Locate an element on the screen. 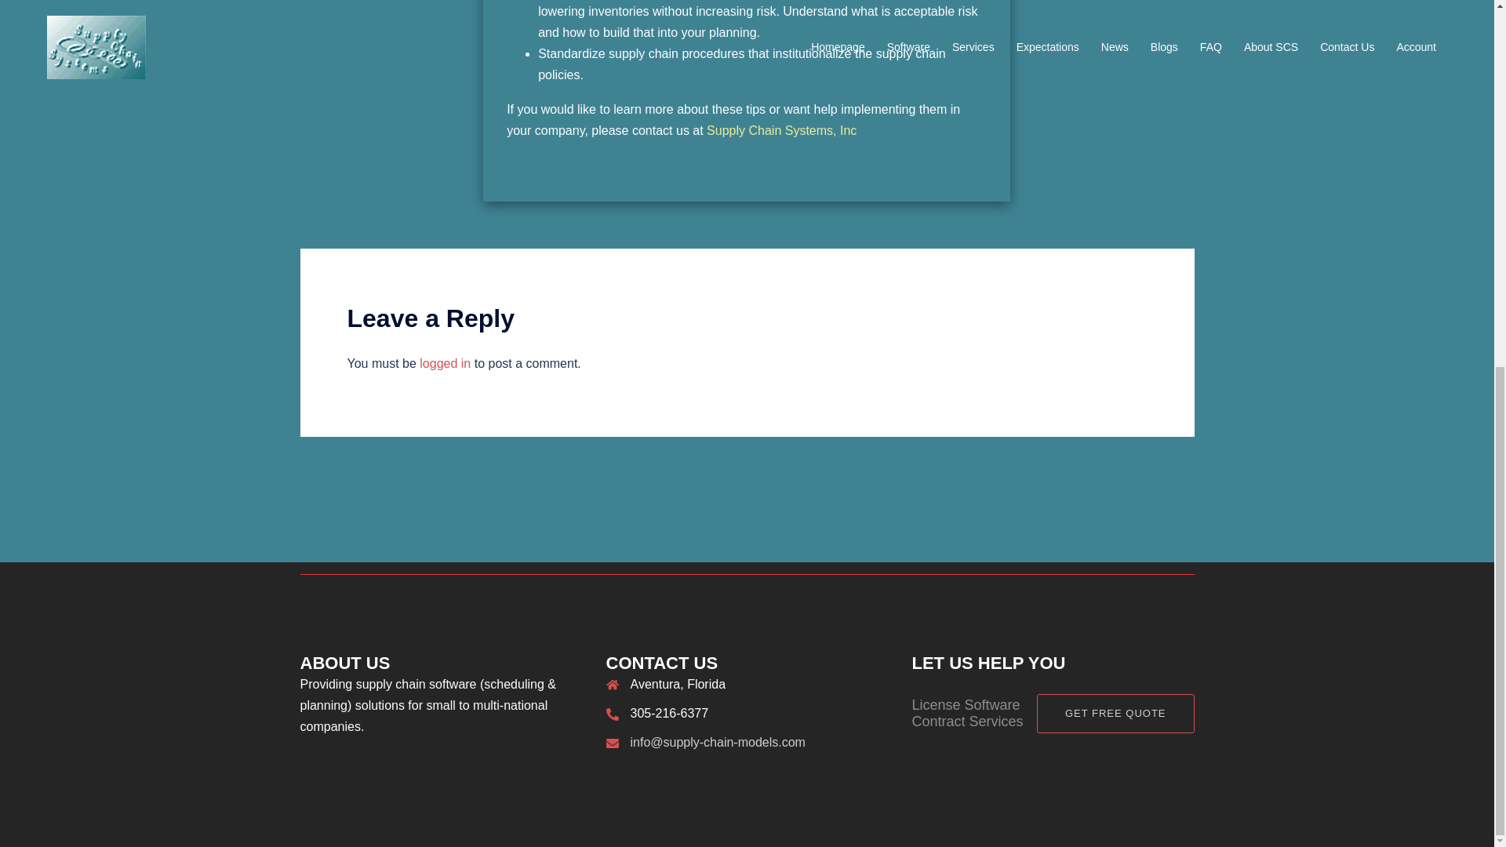 The image size is (1506, 847). GET FREE QUOTE is located at coordinates (1115, 714).